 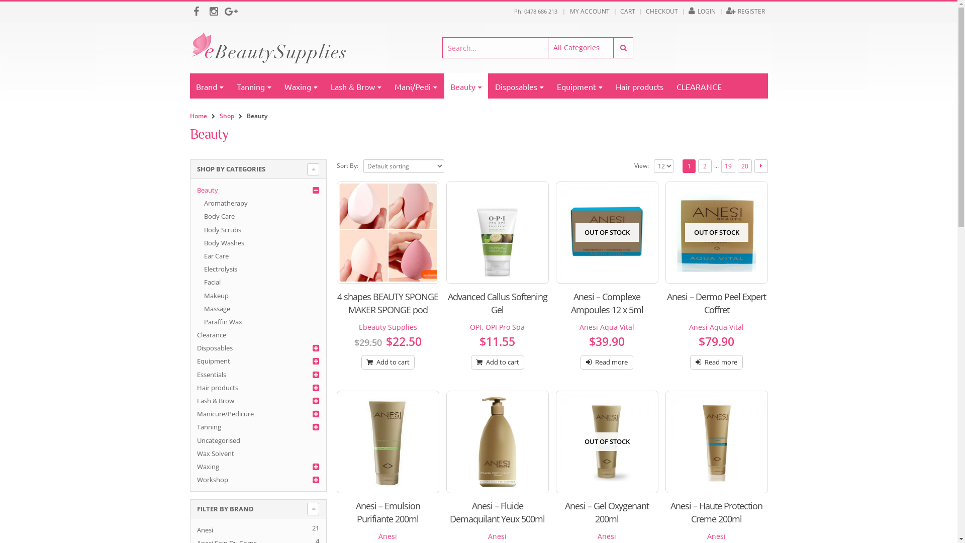 What do you see at coordinates (196, 12) in the screenshot?
I see `Facebook` at bounding box center [196, 12].